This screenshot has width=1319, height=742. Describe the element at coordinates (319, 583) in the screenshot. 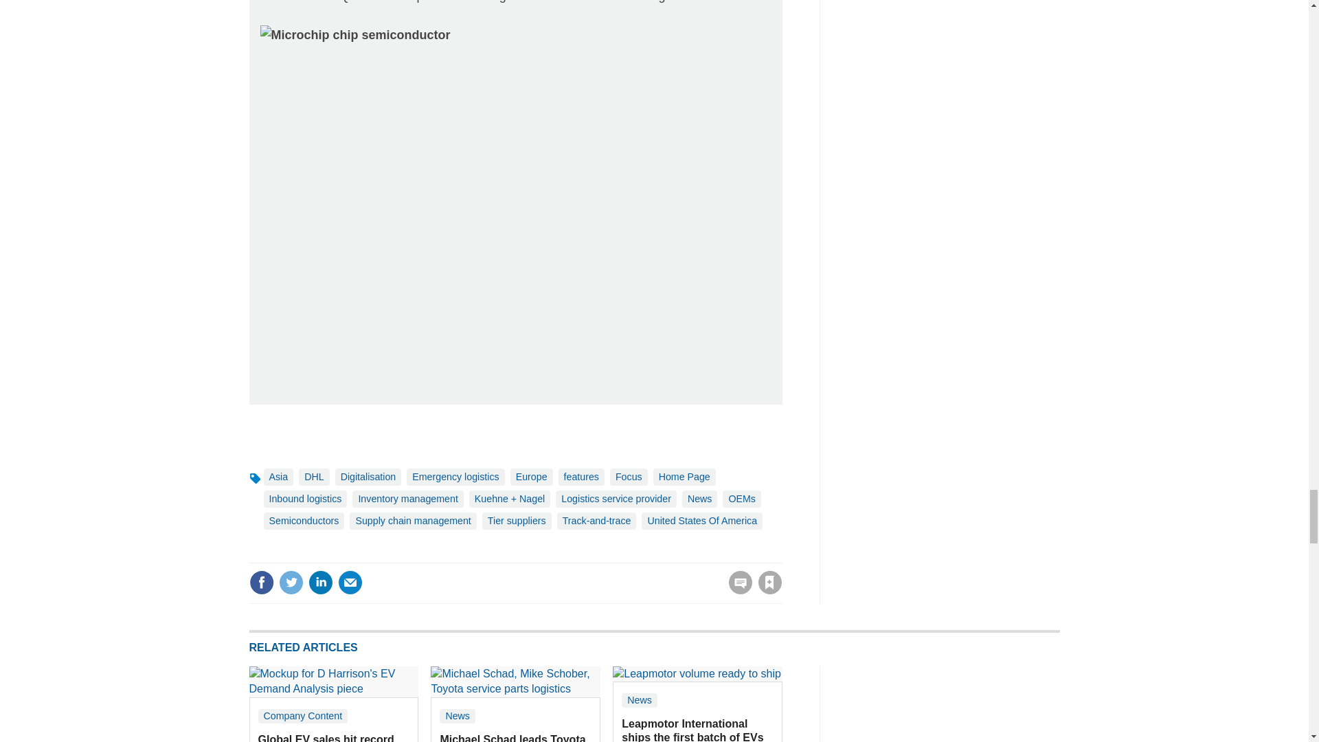

I see `Share this on Linked in` at that location.